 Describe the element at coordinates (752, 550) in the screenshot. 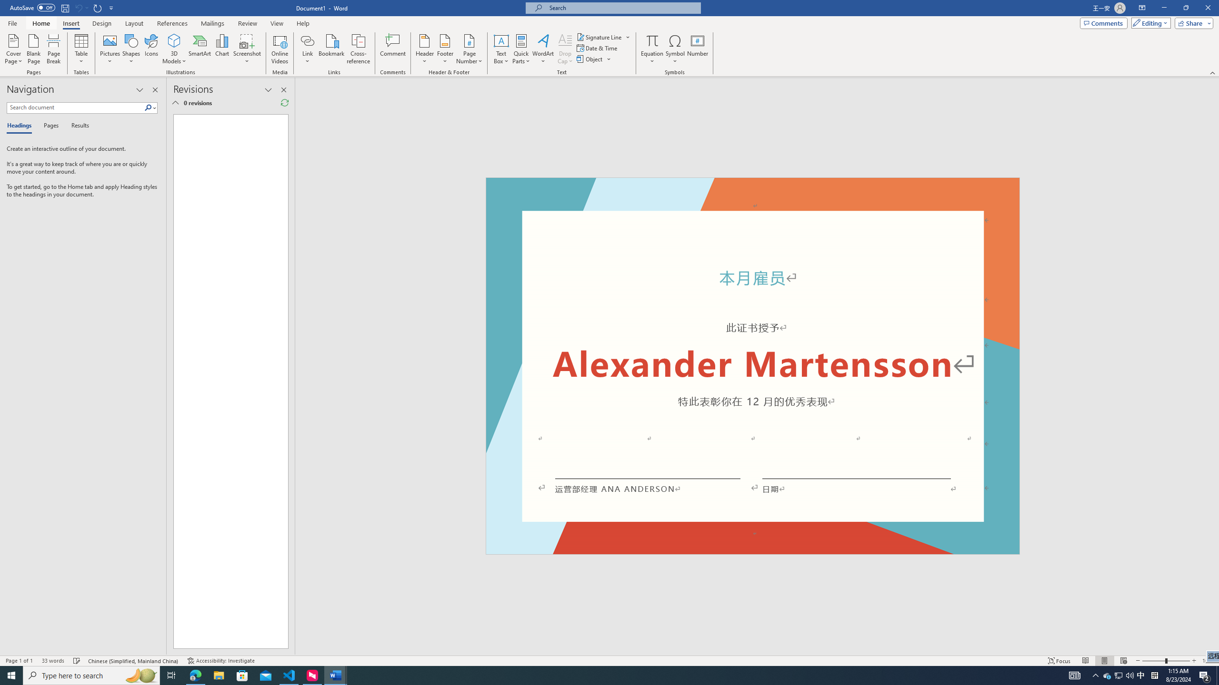

I see `Footer -Section 1-` at that location.